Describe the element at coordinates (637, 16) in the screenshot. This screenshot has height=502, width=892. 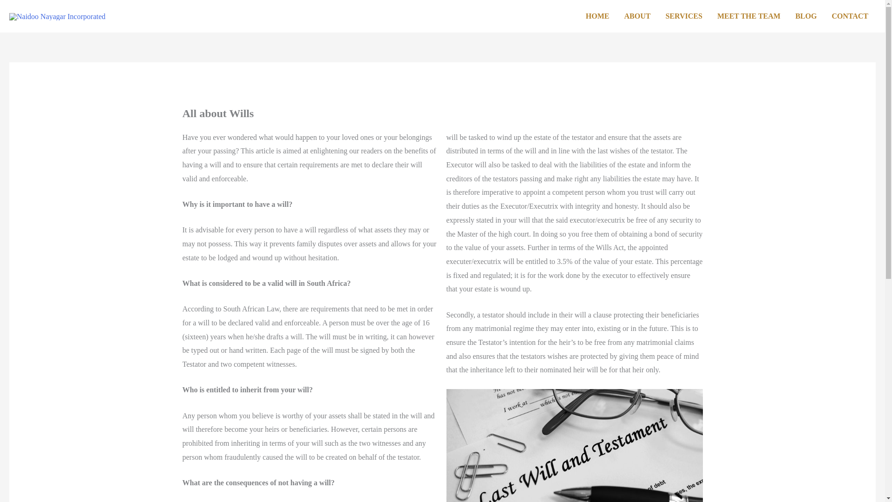
I see `ABOUT` at that location.